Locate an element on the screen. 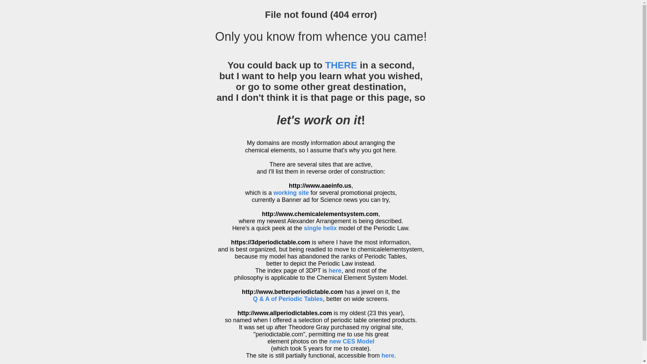 This screenshot has height=364, width=647. new CES Model is located at coordinates (352, 341).